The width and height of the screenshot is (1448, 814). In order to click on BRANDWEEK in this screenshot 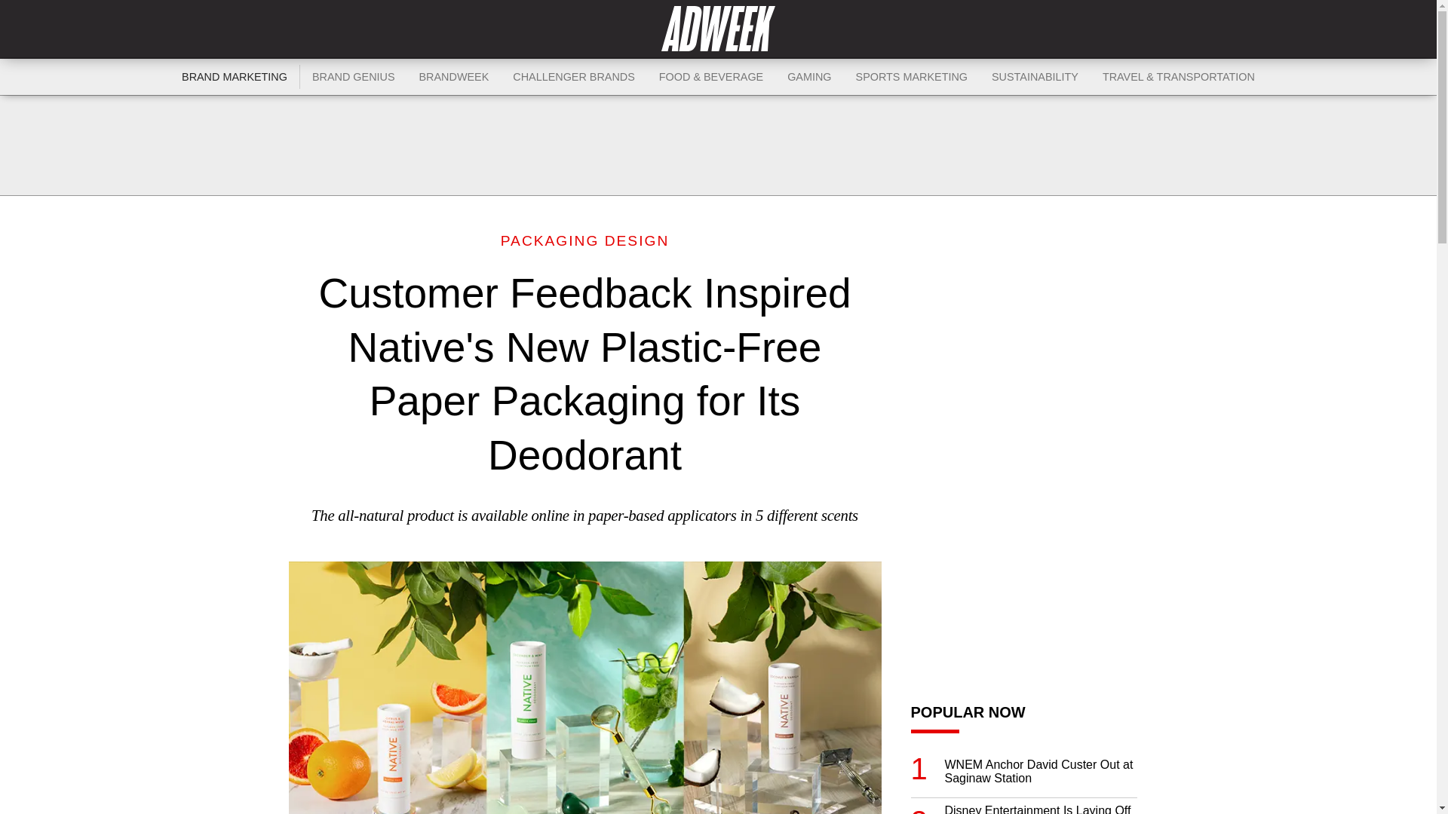, I will do `click(454, 77)`.